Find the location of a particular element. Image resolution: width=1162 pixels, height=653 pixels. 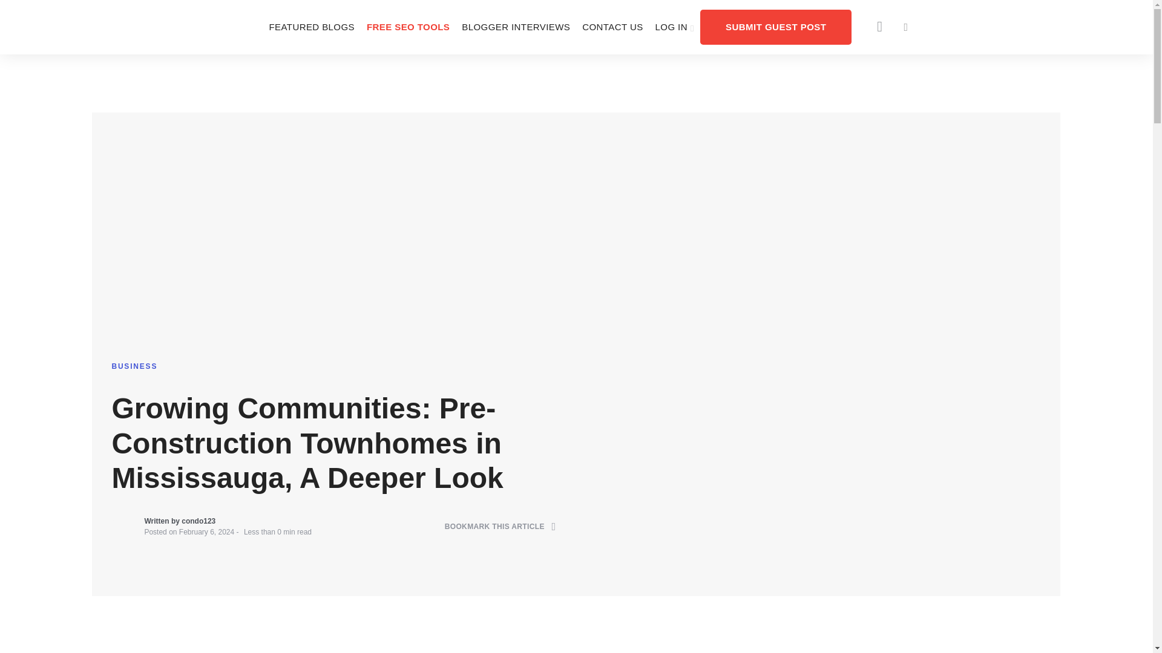

BUSINESS is located at coordinates (134, 366).